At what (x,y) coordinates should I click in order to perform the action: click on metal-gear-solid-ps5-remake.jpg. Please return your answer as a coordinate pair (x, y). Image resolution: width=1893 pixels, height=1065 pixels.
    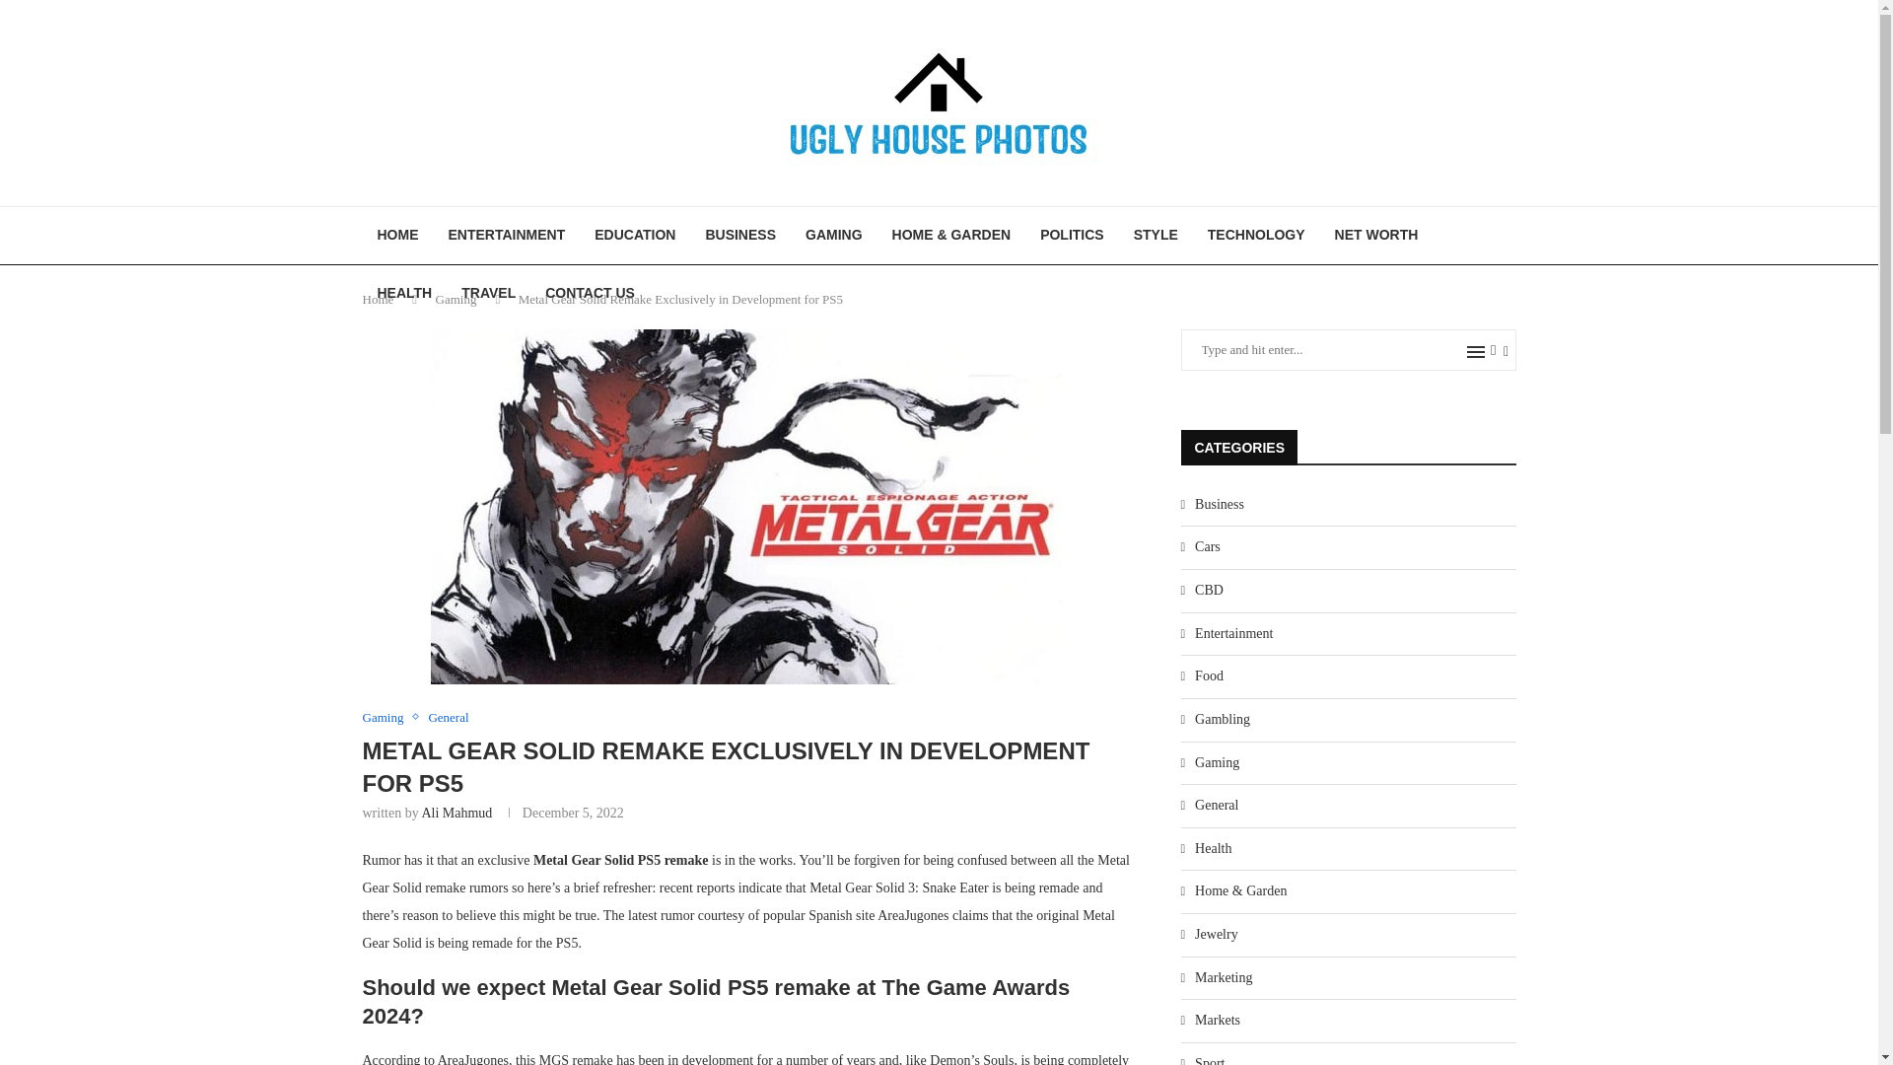
    Looking at the image, I should click on (746, 507).